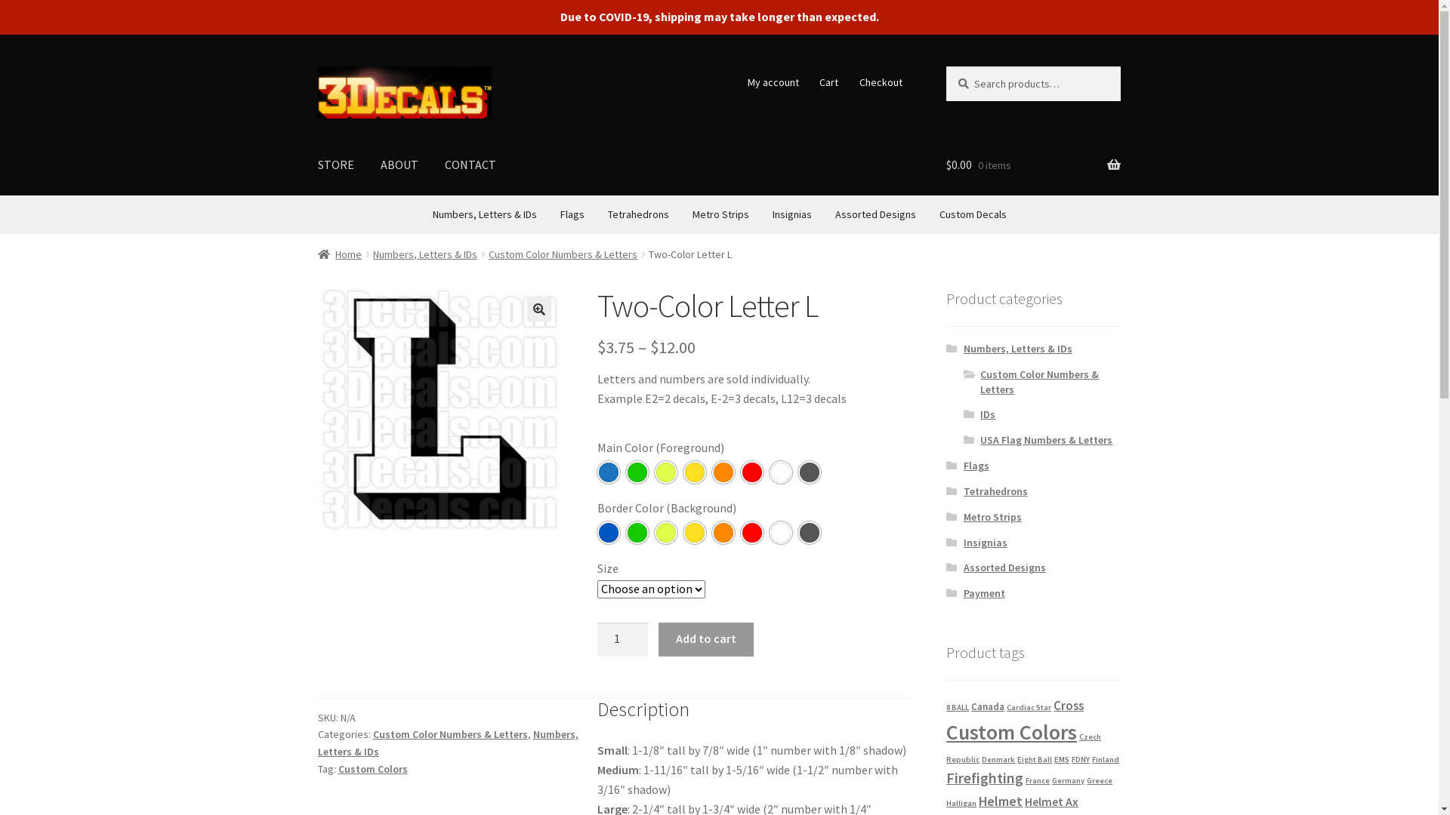 The width and height of the screenshot is (1450, 815). What do you see at coordinates (373, 769) in the screenshot?
I see `Custom Colors` at bounding box center [373, 769].